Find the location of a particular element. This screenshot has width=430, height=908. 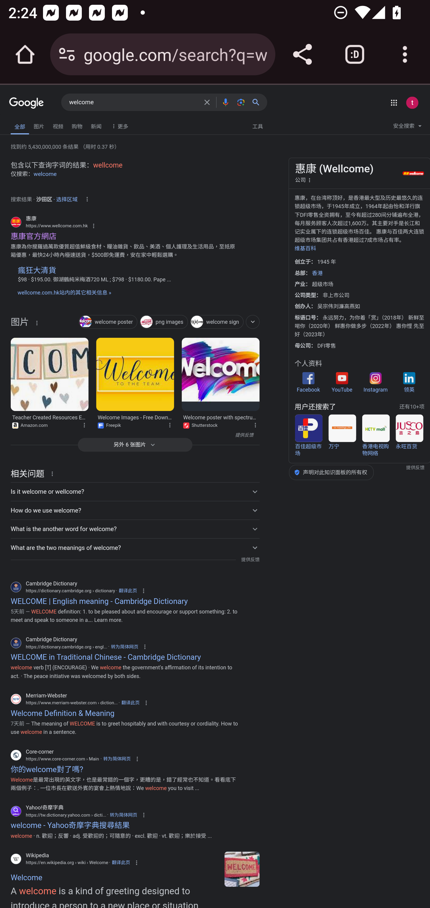

清除 is located at coordinates (207, 102).